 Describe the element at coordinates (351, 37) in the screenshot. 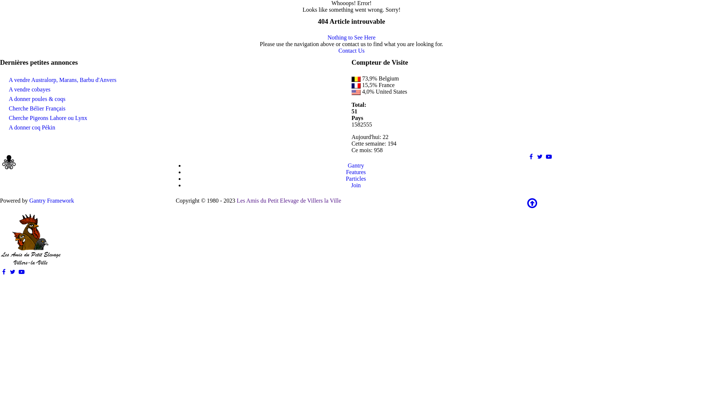

I see `Nothing to See Here` at that location.